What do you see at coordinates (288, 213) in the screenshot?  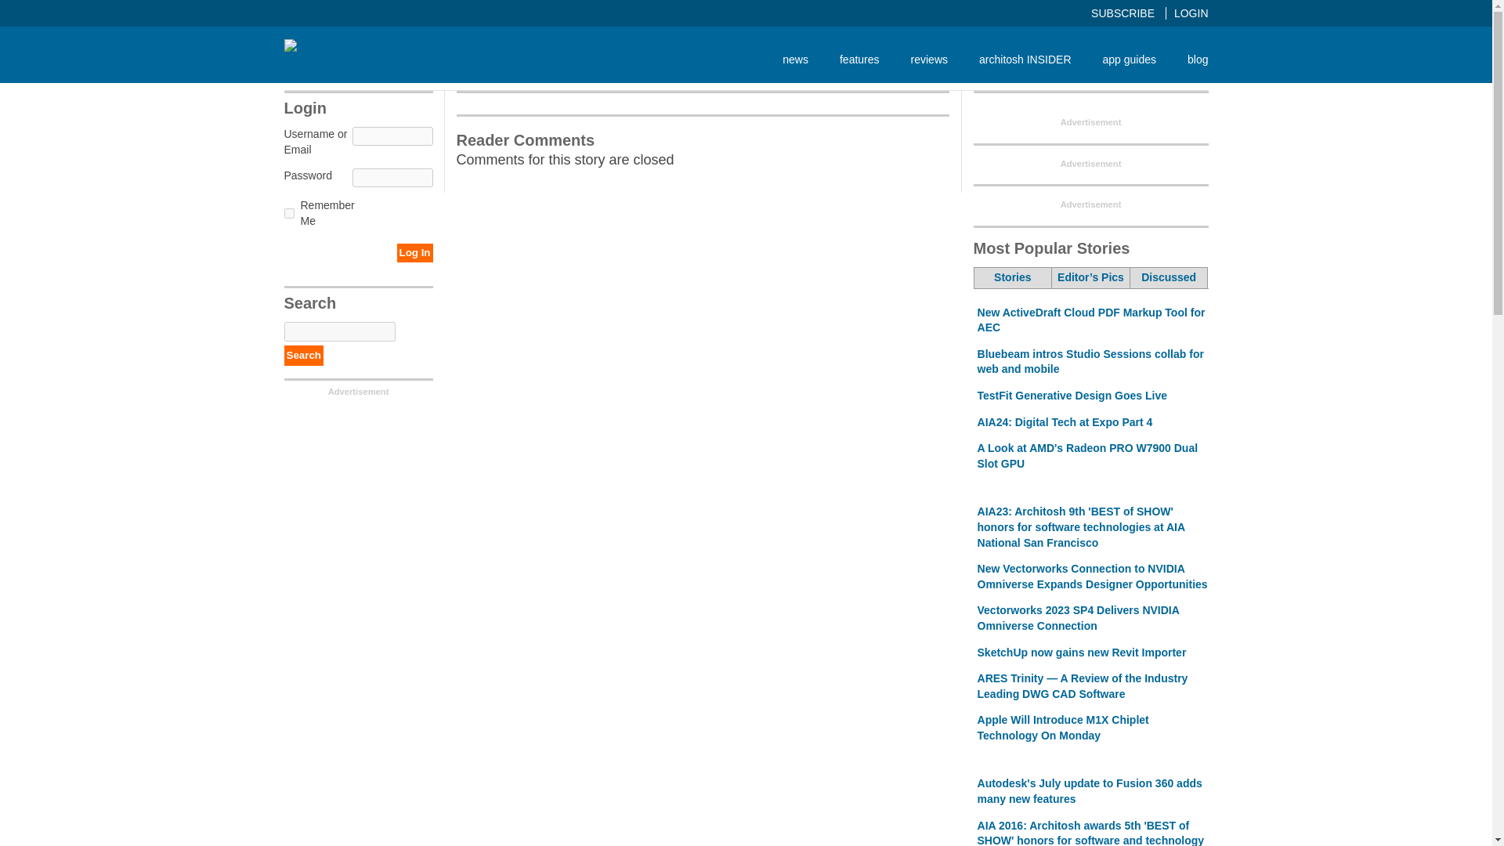 I see `forever` at bounding box center [288, 213].